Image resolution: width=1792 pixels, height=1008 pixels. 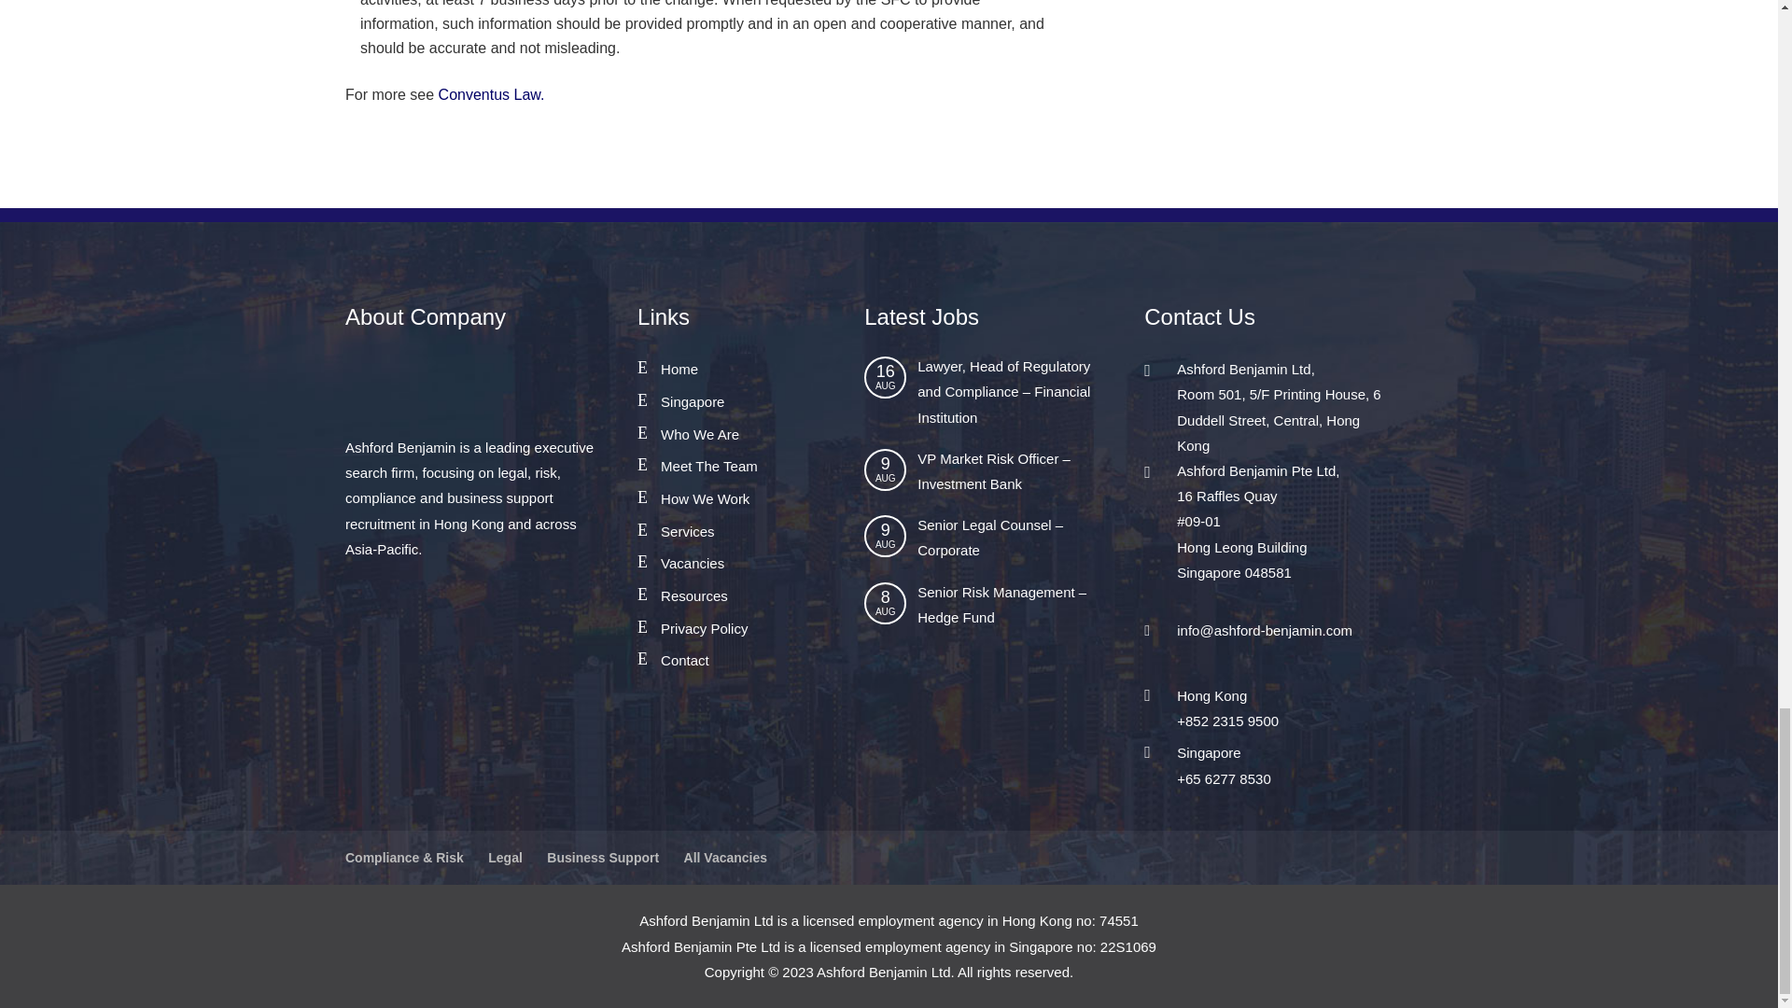 I want to click on  Conventus Law., so click(x=489, y=94).